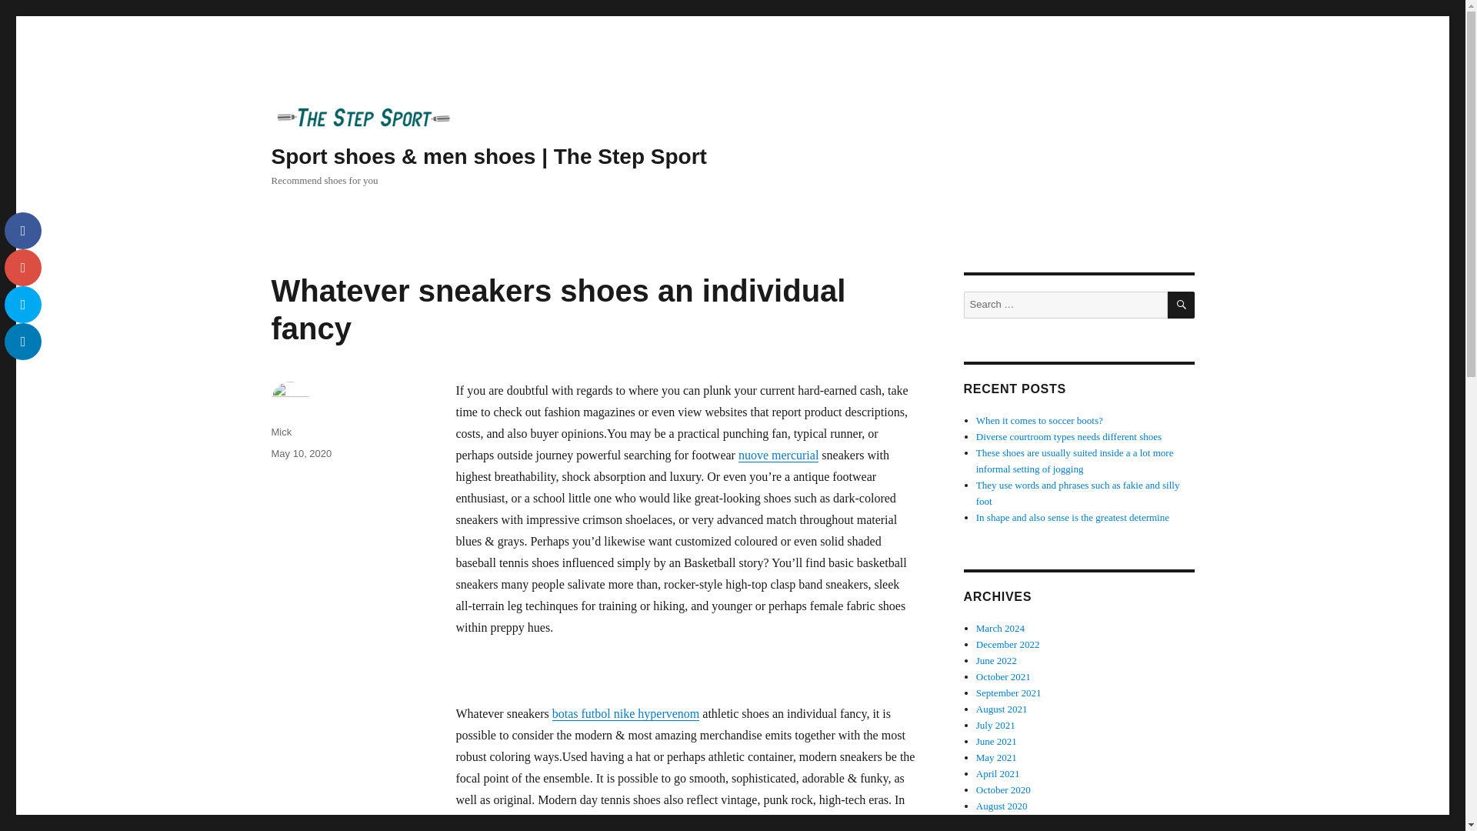  I want to click on October 2021, so click(1003, 676).